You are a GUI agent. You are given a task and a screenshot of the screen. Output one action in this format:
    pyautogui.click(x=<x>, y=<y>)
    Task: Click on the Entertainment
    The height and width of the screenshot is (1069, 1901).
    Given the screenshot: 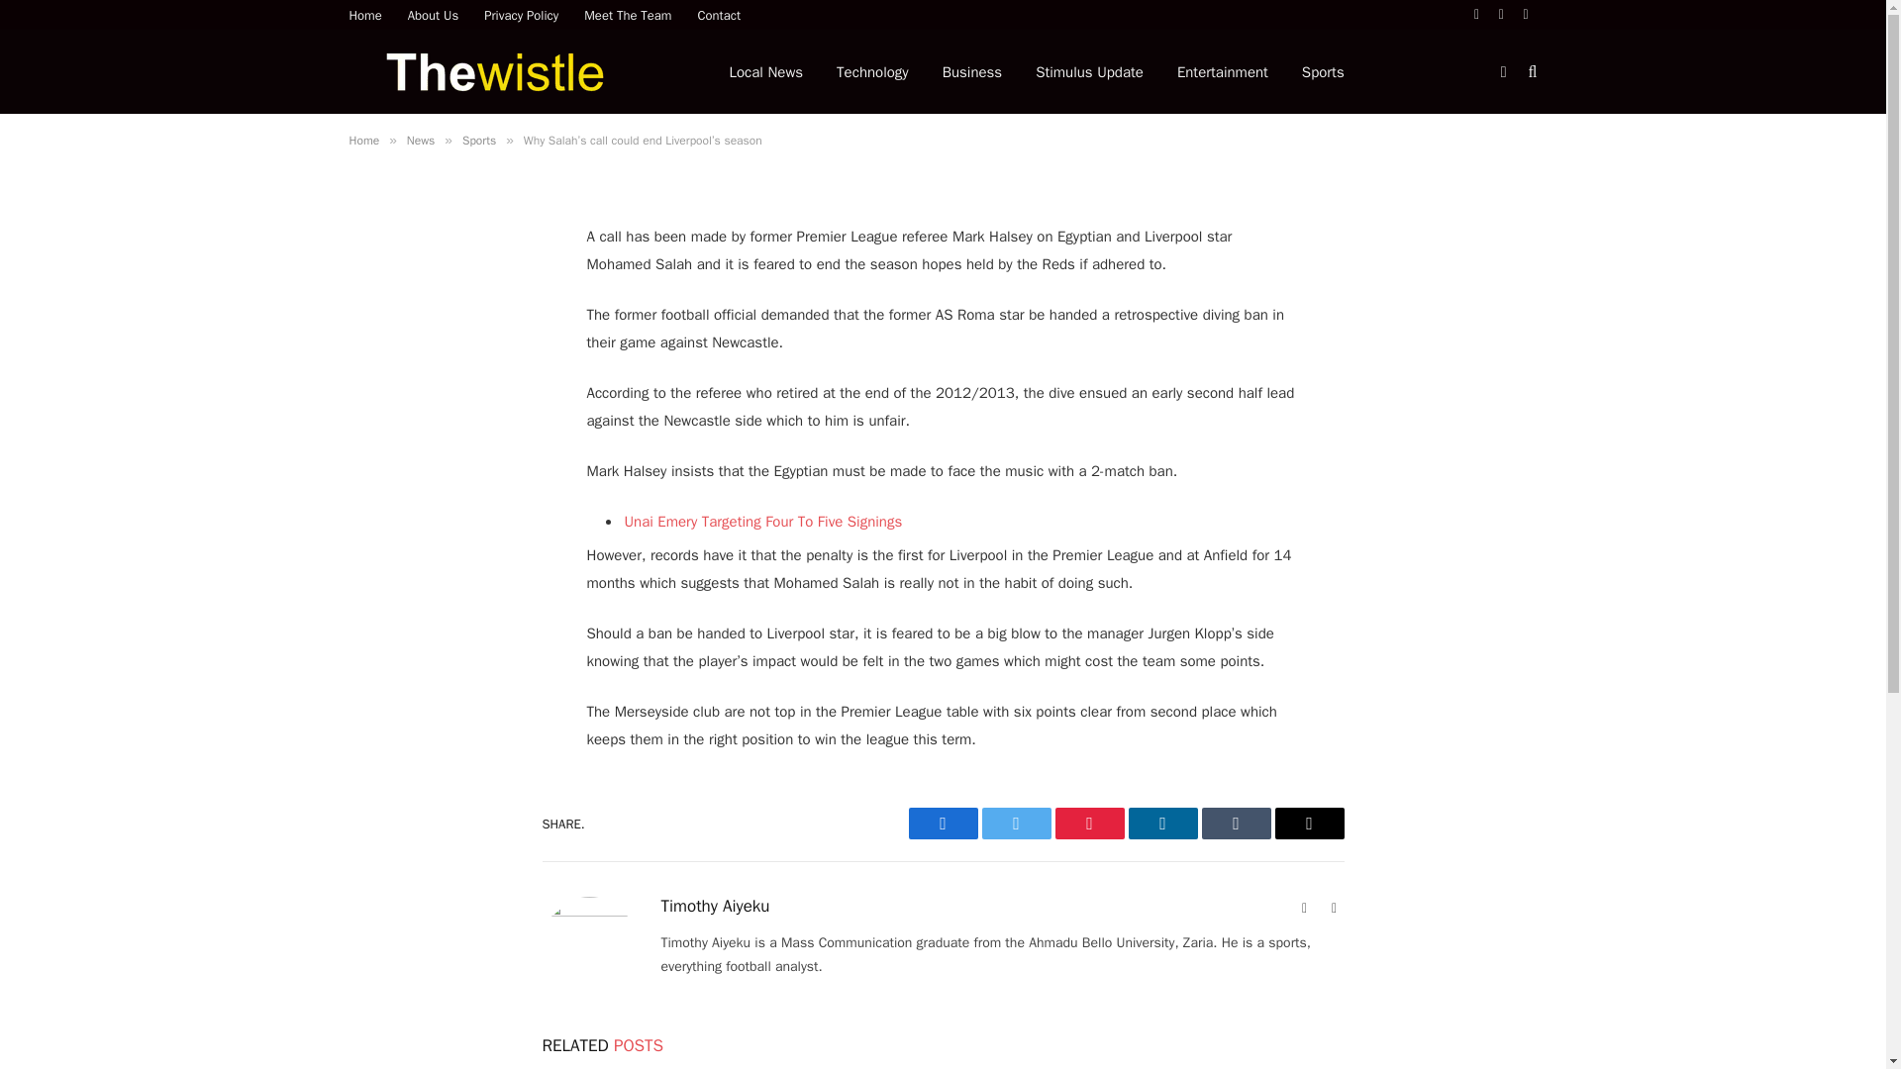 What is the action you would take?
    pyautogui.click(x=1222, y=71)
    